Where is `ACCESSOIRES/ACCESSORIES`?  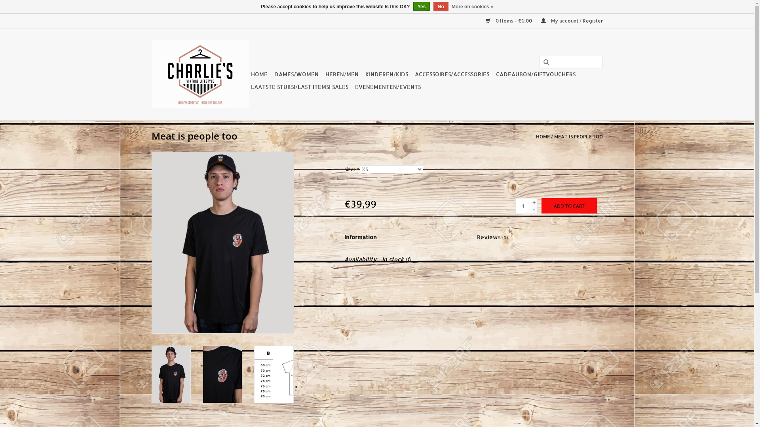 ACCESSOIRES/ACCESSORIES is located at coordinates (452, 74).